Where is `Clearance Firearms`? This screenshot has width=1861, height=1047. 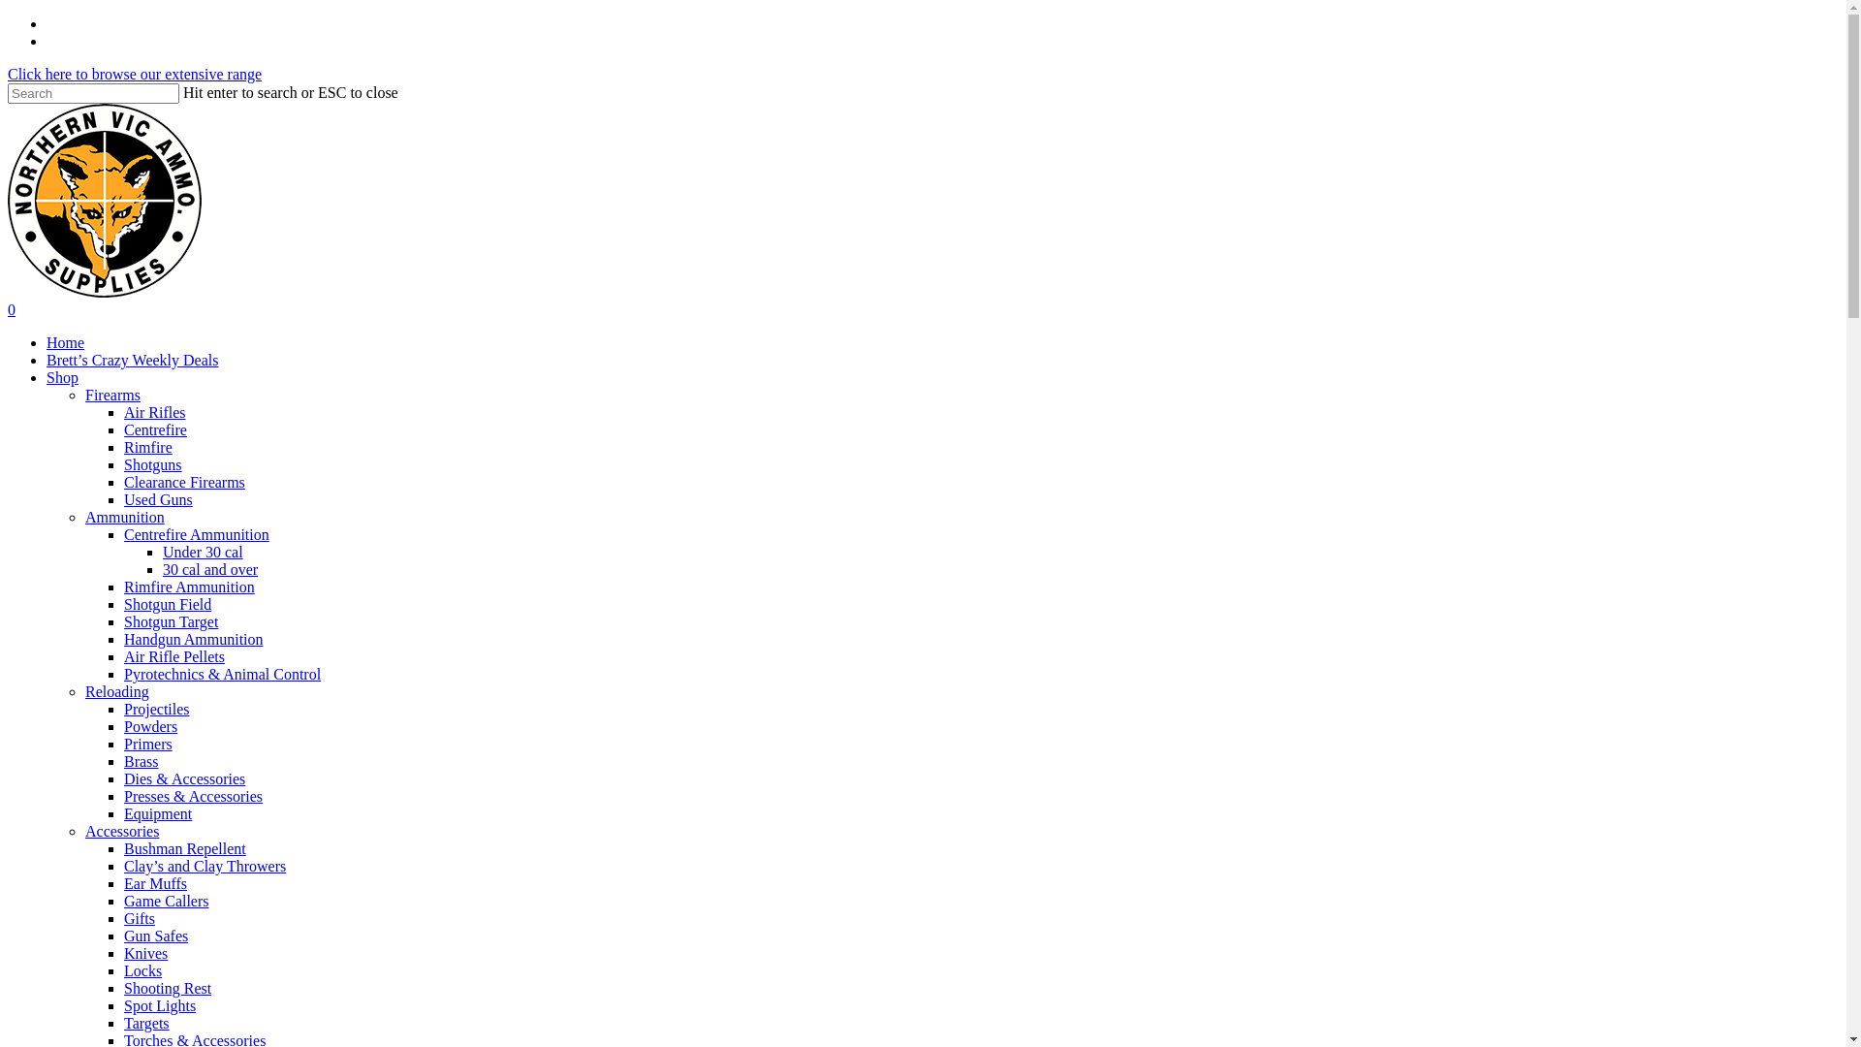 Clearance Firearms is located at coordinates (184, 483).